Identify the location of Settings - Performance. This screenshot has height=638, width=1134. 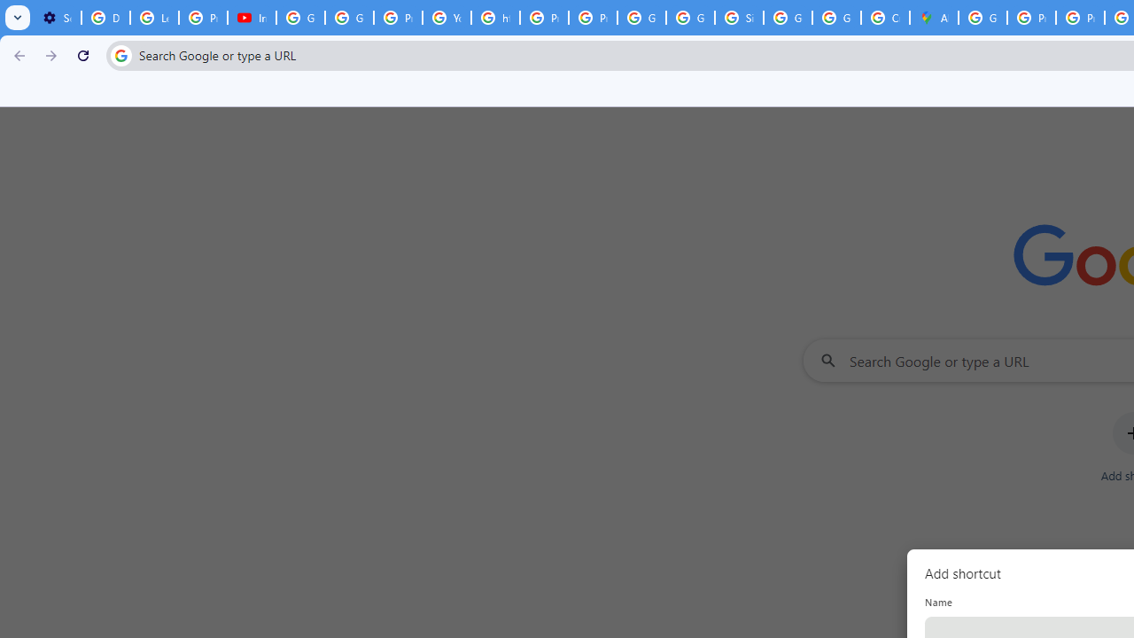
(57, 18).